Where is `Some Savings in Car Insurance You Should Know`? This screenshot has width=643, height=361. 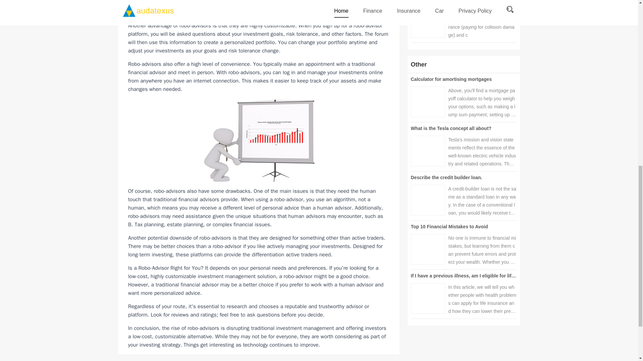 Some Savings in Car Insurance You Should Know is located at coordinates (466, 1).